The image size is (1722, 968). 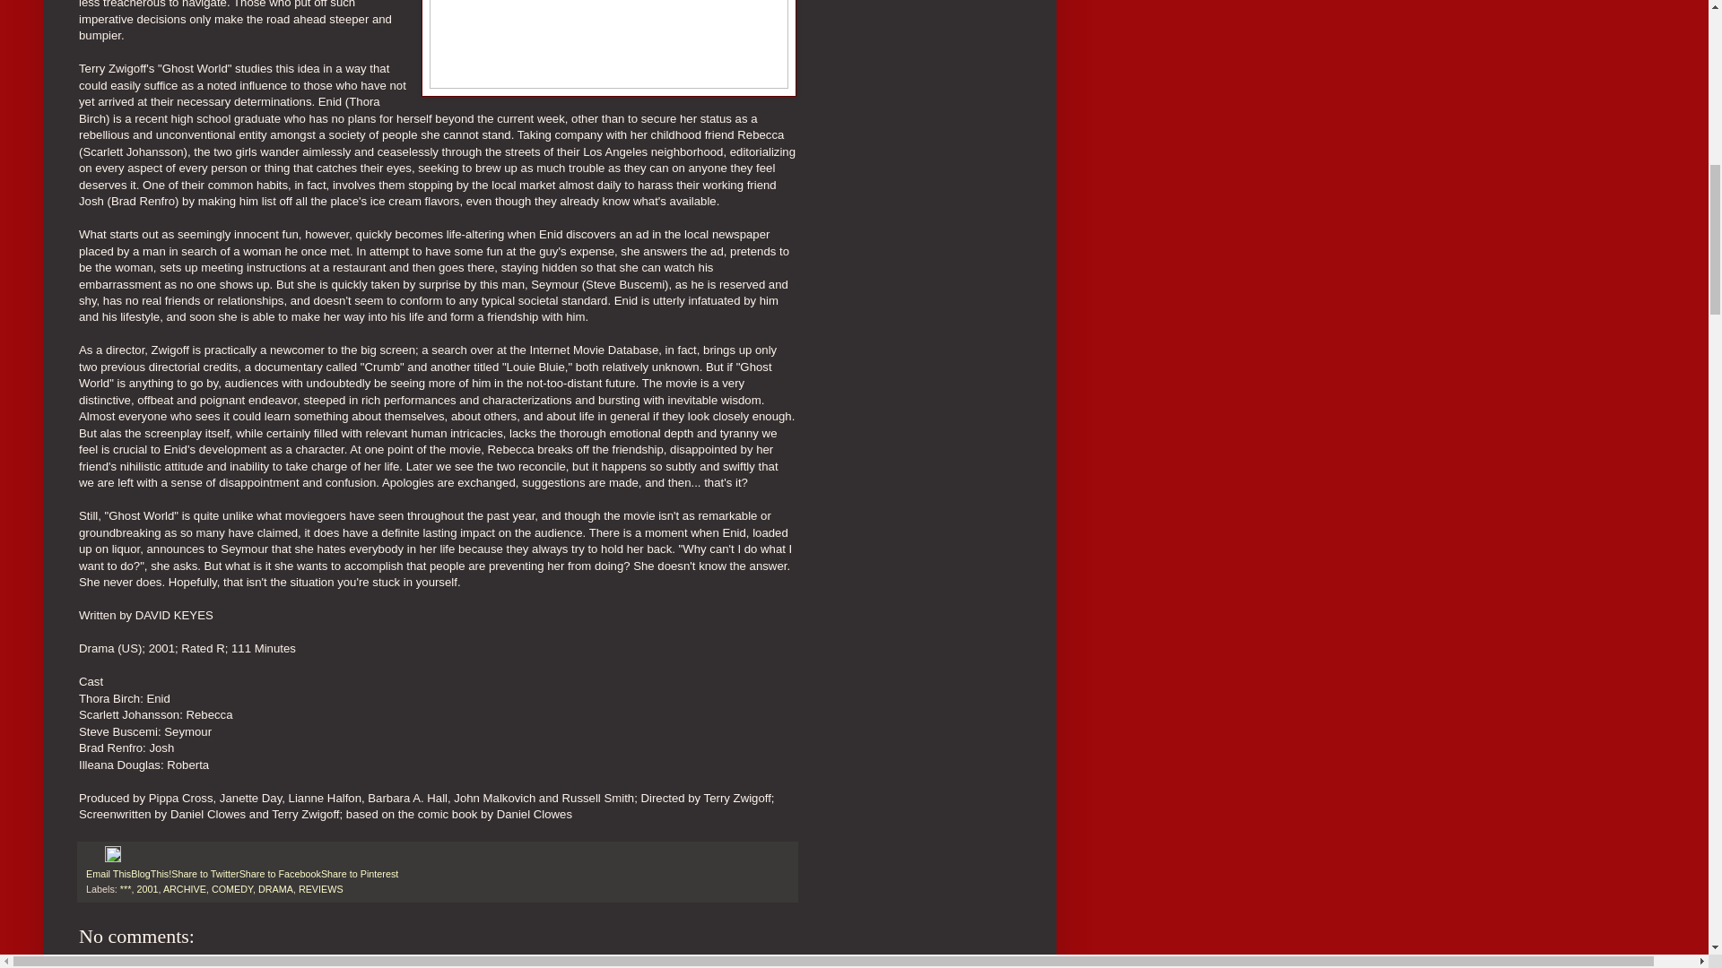 What do you see at coordinates (118, 964) in the screenshot?
I see `Post a Comment` at bounding box center [118, 964].